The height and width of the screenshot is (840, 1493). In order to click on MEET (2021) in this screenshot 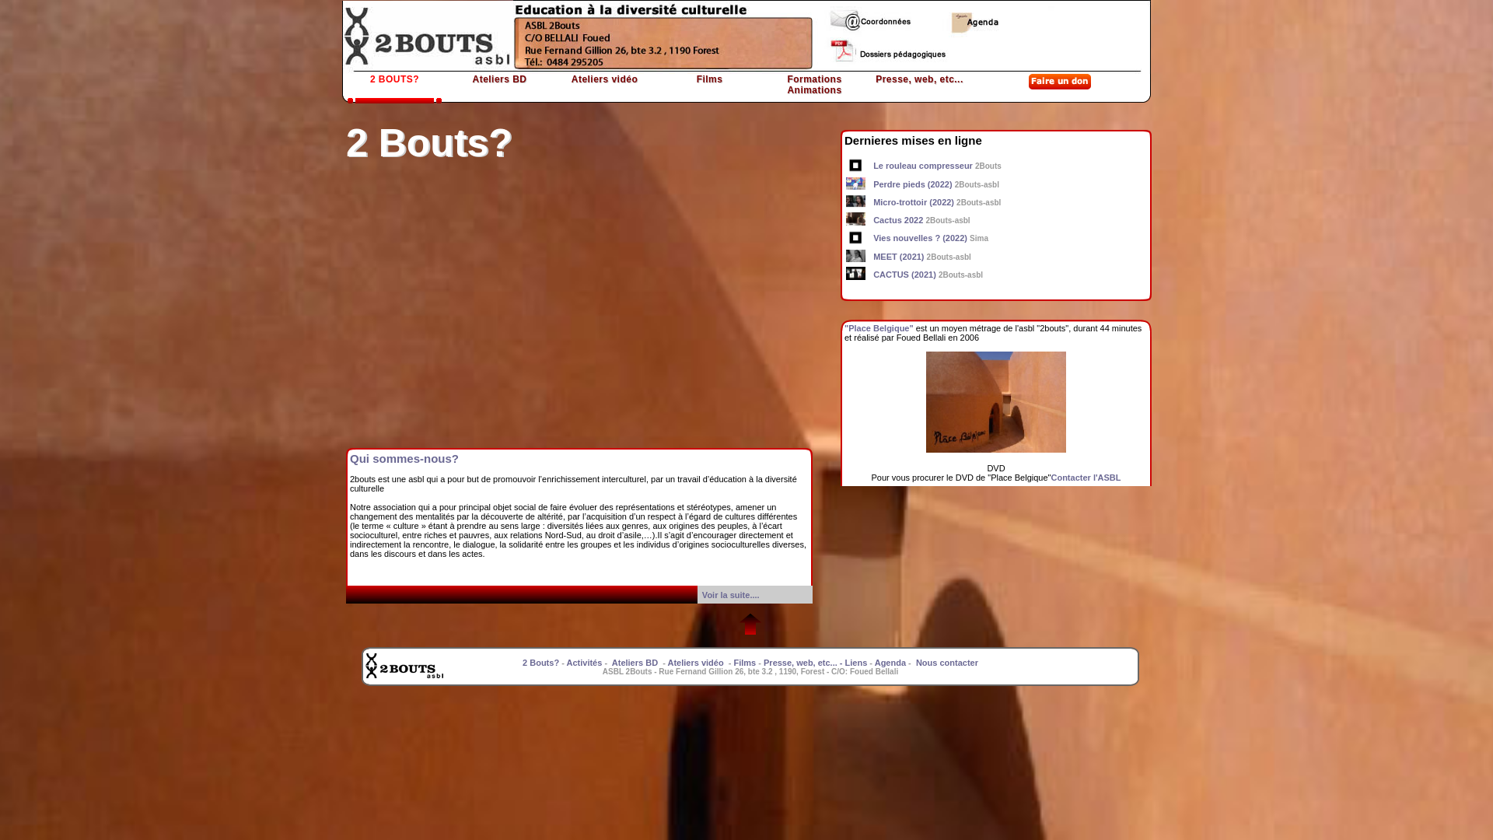, I will do `click(899, 257)`.